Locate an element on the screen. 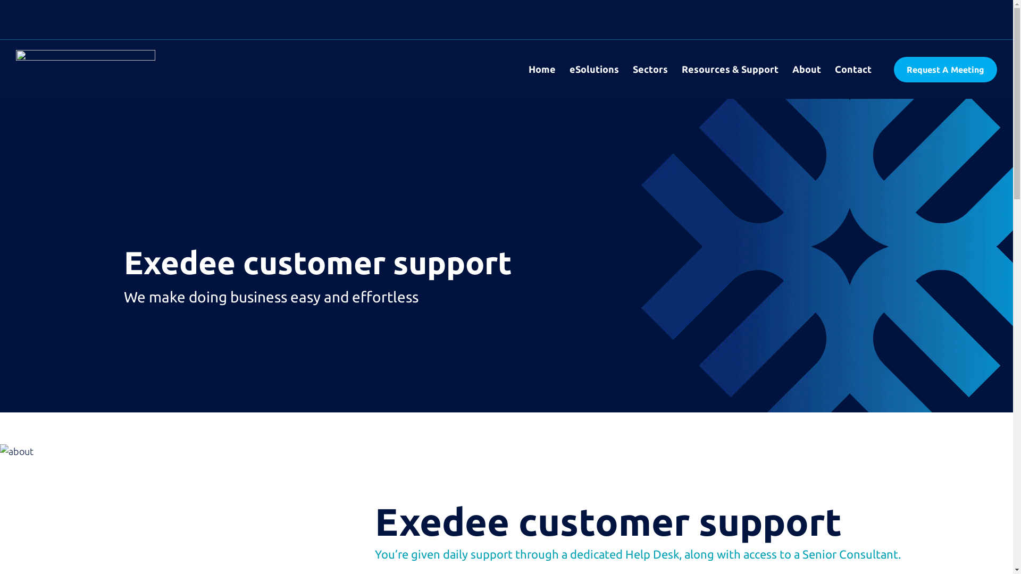  Request A Meeting is located at coordinates (945, 69).